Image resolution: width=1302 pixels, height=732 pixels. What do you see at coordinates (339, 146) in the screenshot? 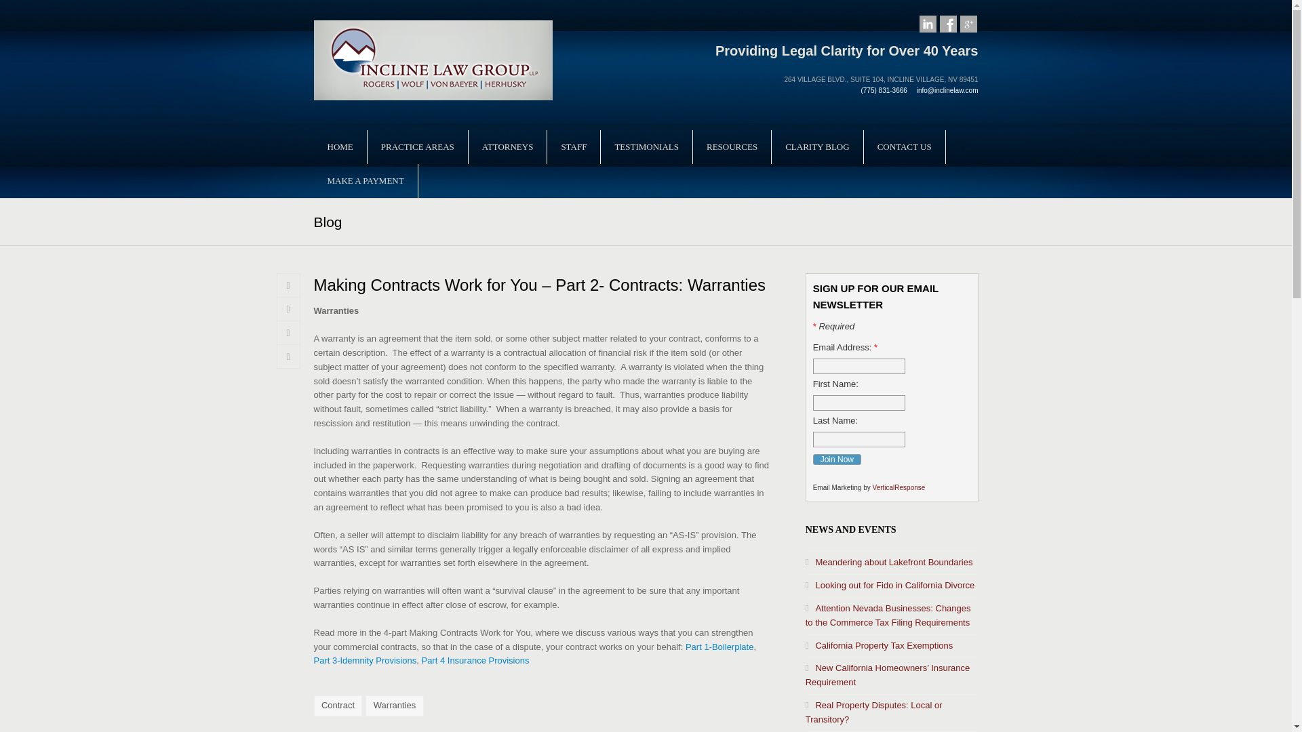
I see `HOME` at bounding box center [339, 146].